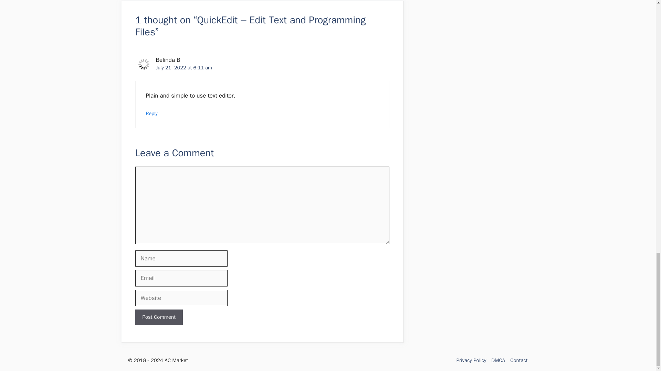 Image resolution: width=661 pixels, height=371 pixels. What do you see at coordinates (183, 67) in the screenshot?
I see `July 21, 2022 at 6:11 am` at bounding box center [183, 67].